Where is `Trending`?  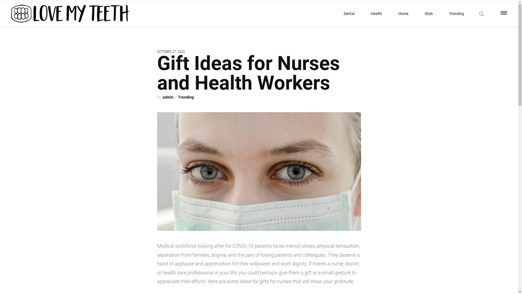
Trending is located at coordinates (186, 97).